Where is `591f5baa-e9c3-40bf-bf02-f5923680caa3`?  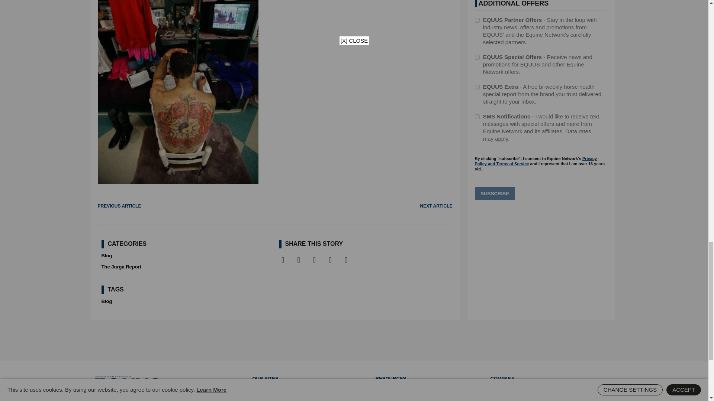
591f5baa-e9c3-40bf-bf02-f5923680caa3 is located at coordinates (477, 57).